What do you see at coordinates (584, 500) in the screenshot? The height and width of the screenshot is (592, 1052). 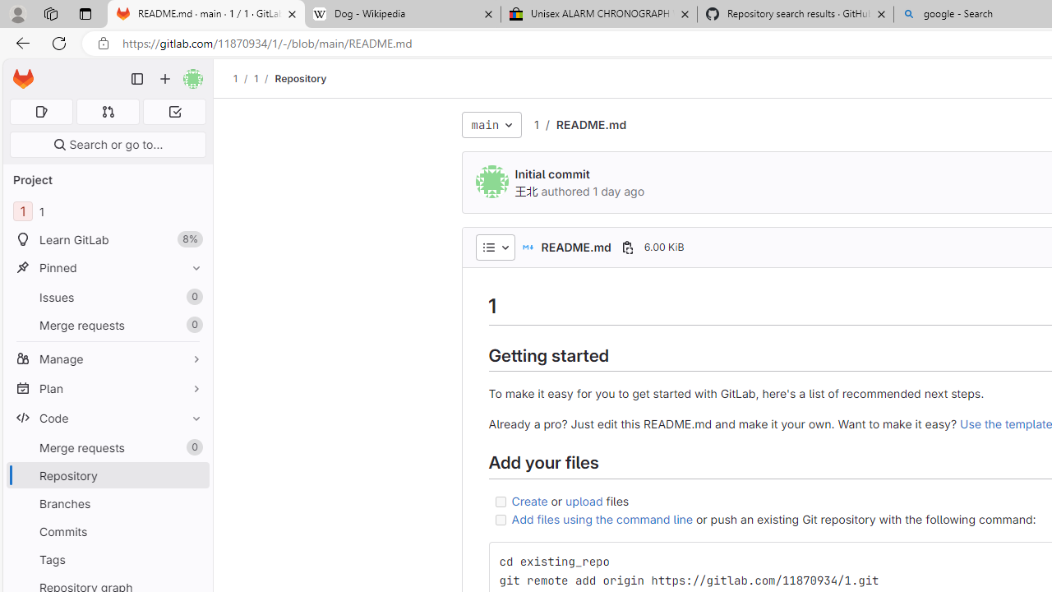 I see `upload` at bounding box center [584, 500].